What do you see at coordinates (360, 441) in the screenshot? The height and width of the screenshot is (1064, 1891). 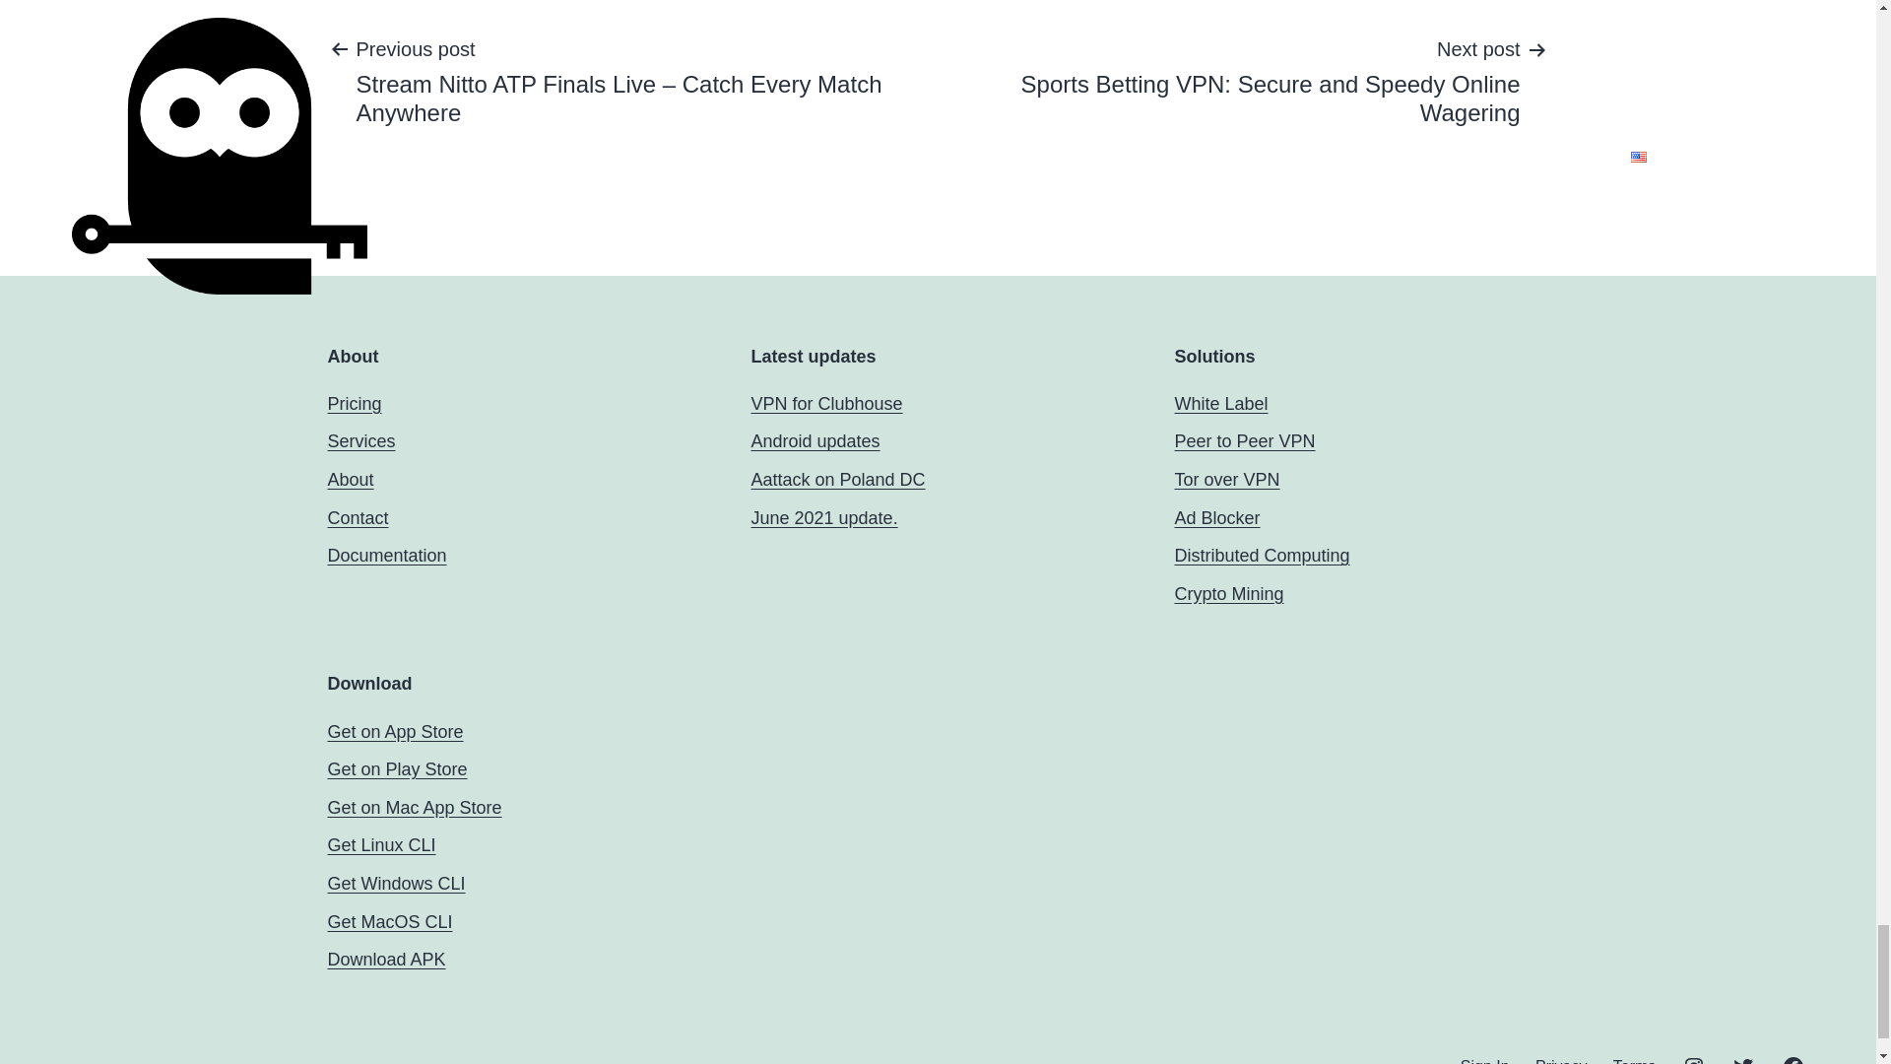 I see `Services` at bounding box center [360, 441].